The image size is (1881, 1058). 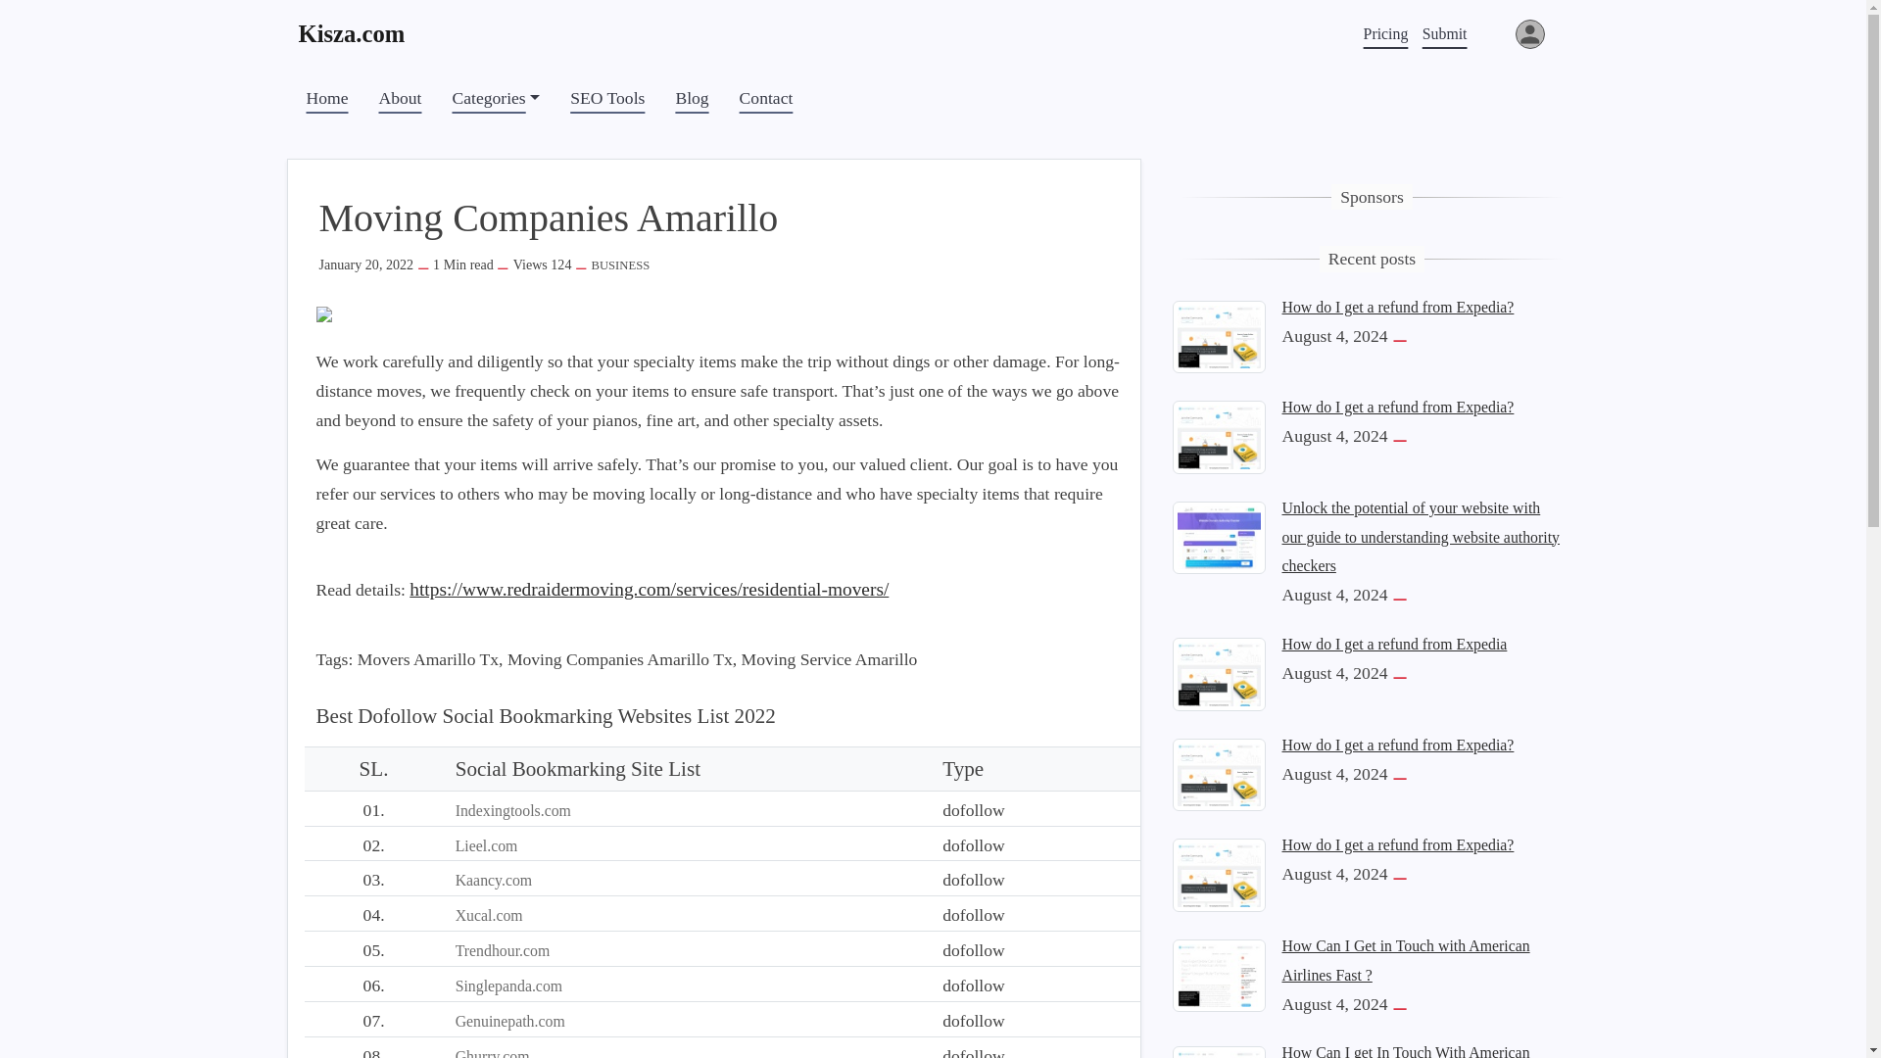 What do you see at coordinates (513, 809) in the screenshot?
I see `Indexingtools.com` at bounding box center [513, 809].